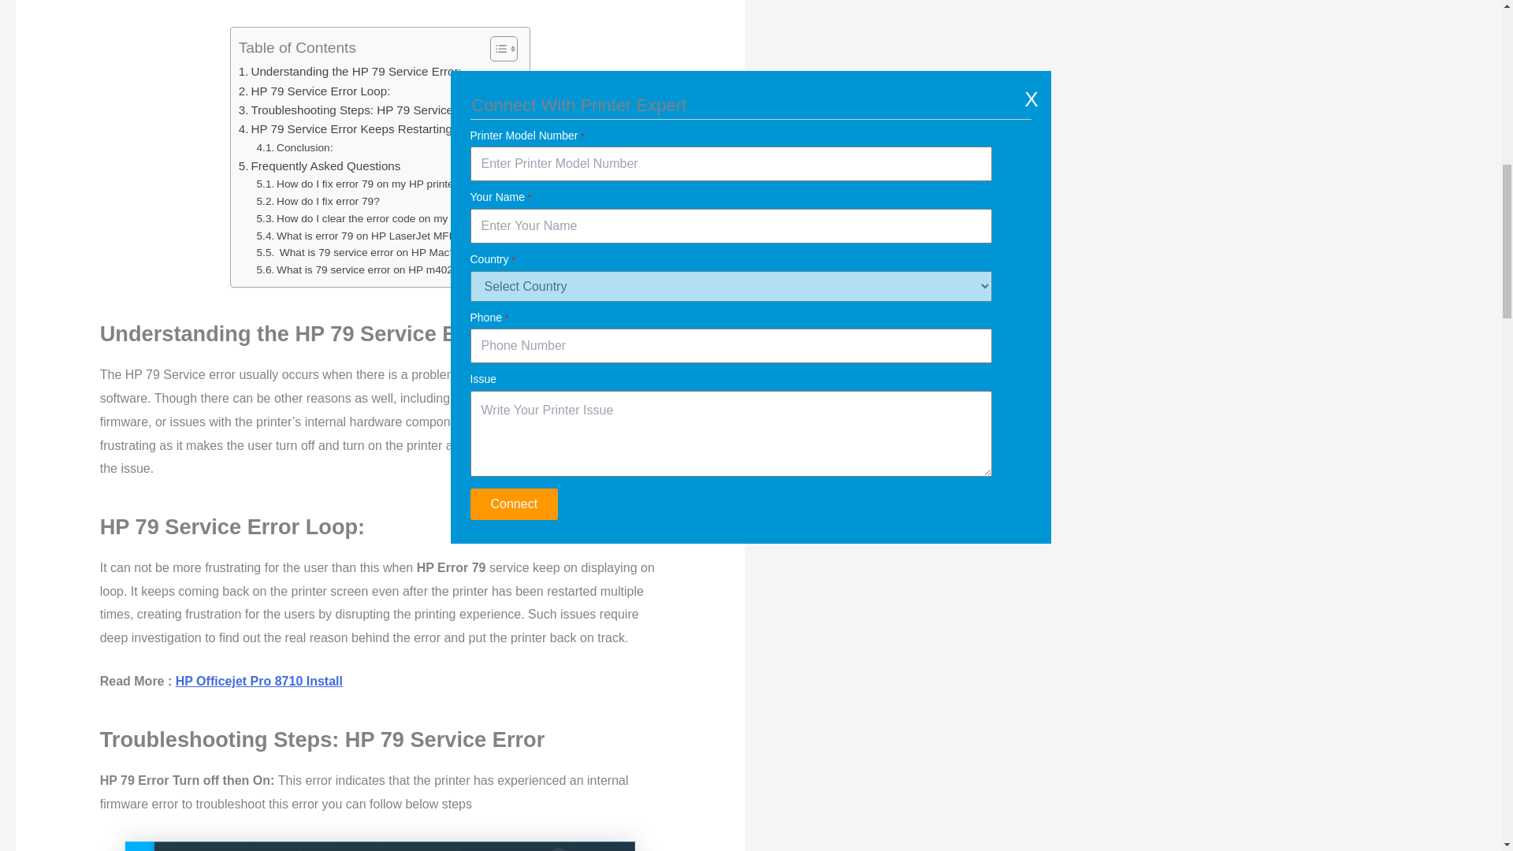 This screenshot has height=851, width=1513. What do you see at coordinates (320, 165) in the screenshot?
I see `Frequently Asked Questions` at bounding box center [320, 165].